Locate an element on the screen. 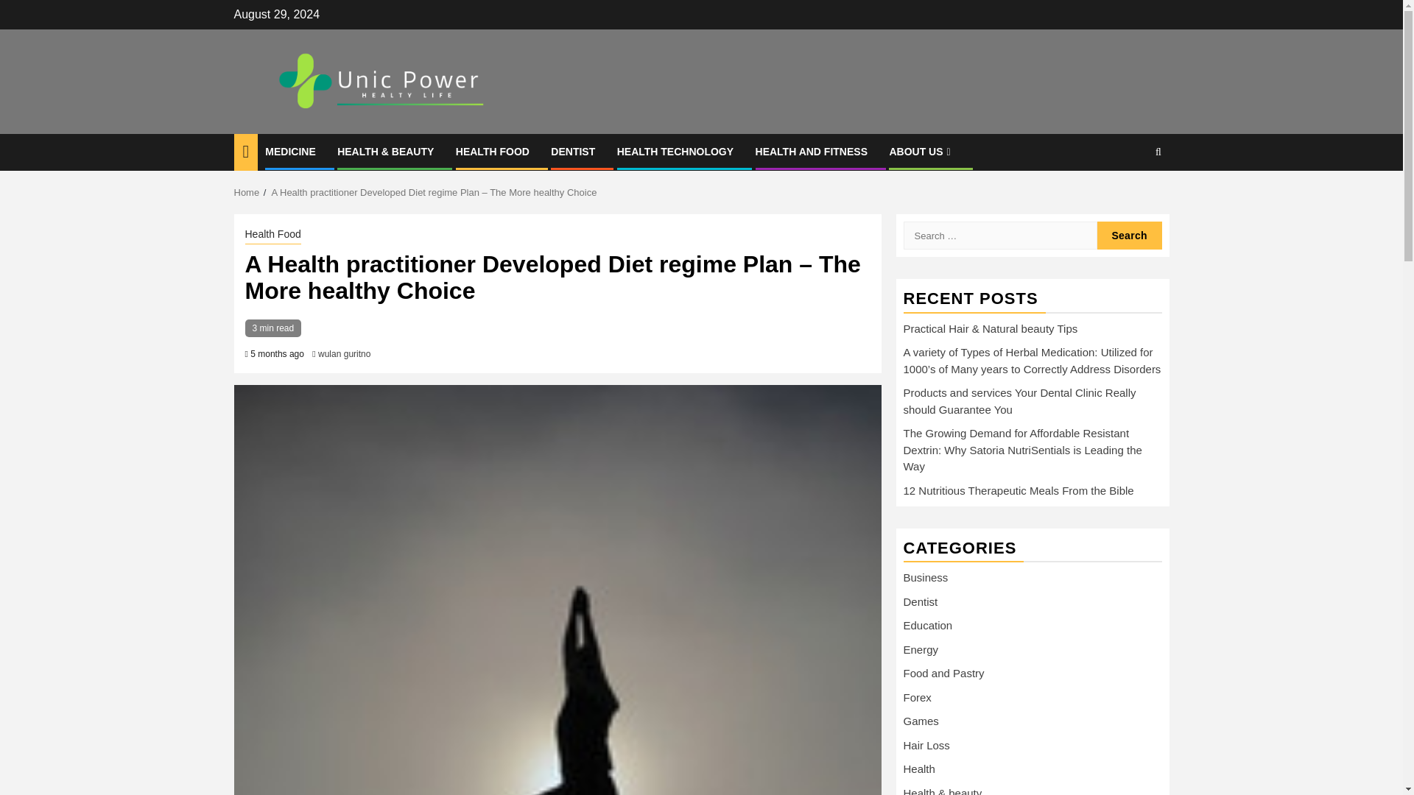 This screenshot has width=1414, height=795. HEALTH AND FITNESS is located at coordinates (812, 151).